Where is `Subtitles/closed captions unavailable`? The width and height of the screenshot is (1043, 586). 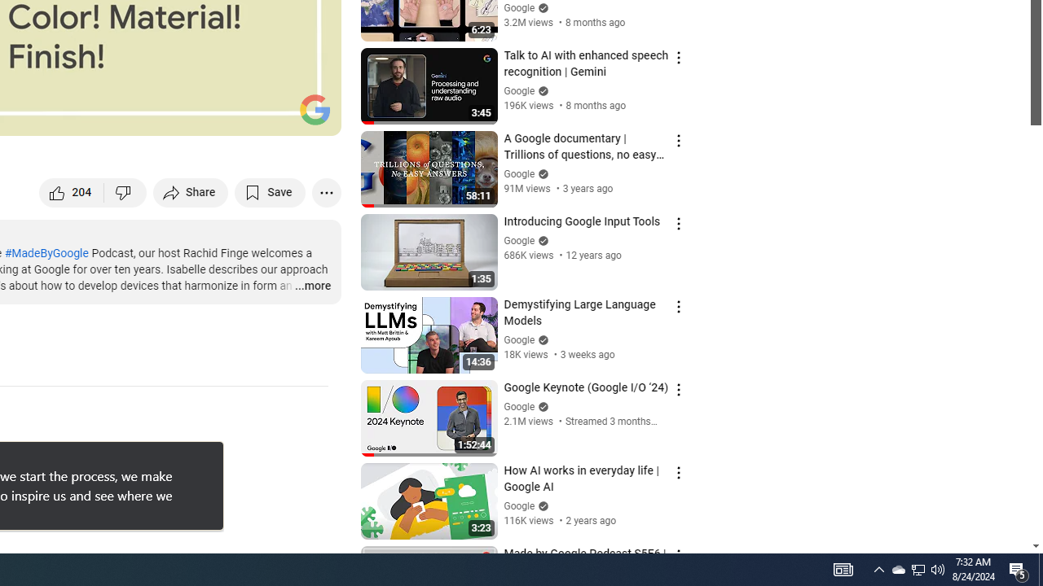
Subtitles/closed captions unavailable is located at coordinates (155, 116).